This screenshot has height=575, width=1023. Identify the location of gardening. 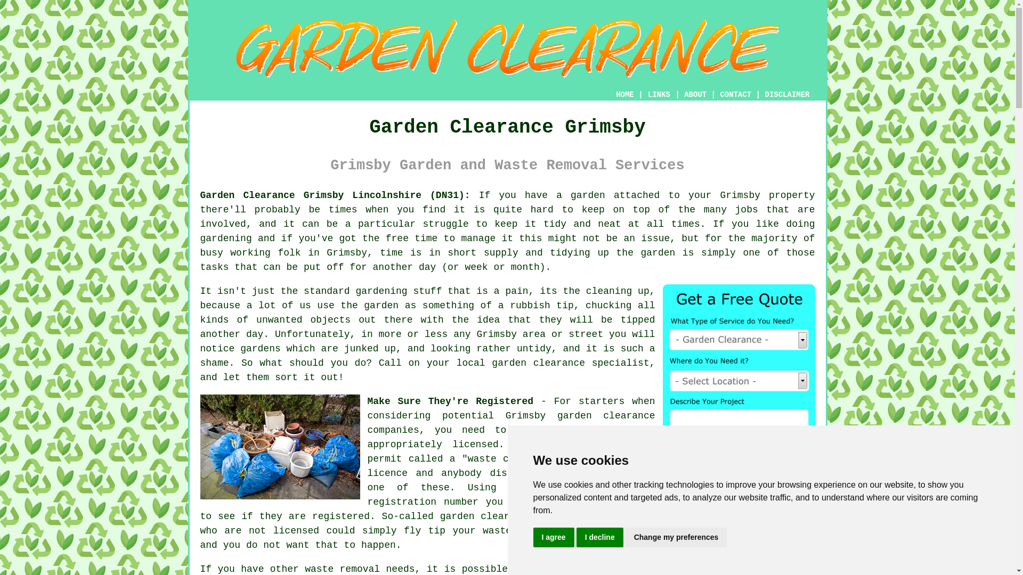
(226, 239).